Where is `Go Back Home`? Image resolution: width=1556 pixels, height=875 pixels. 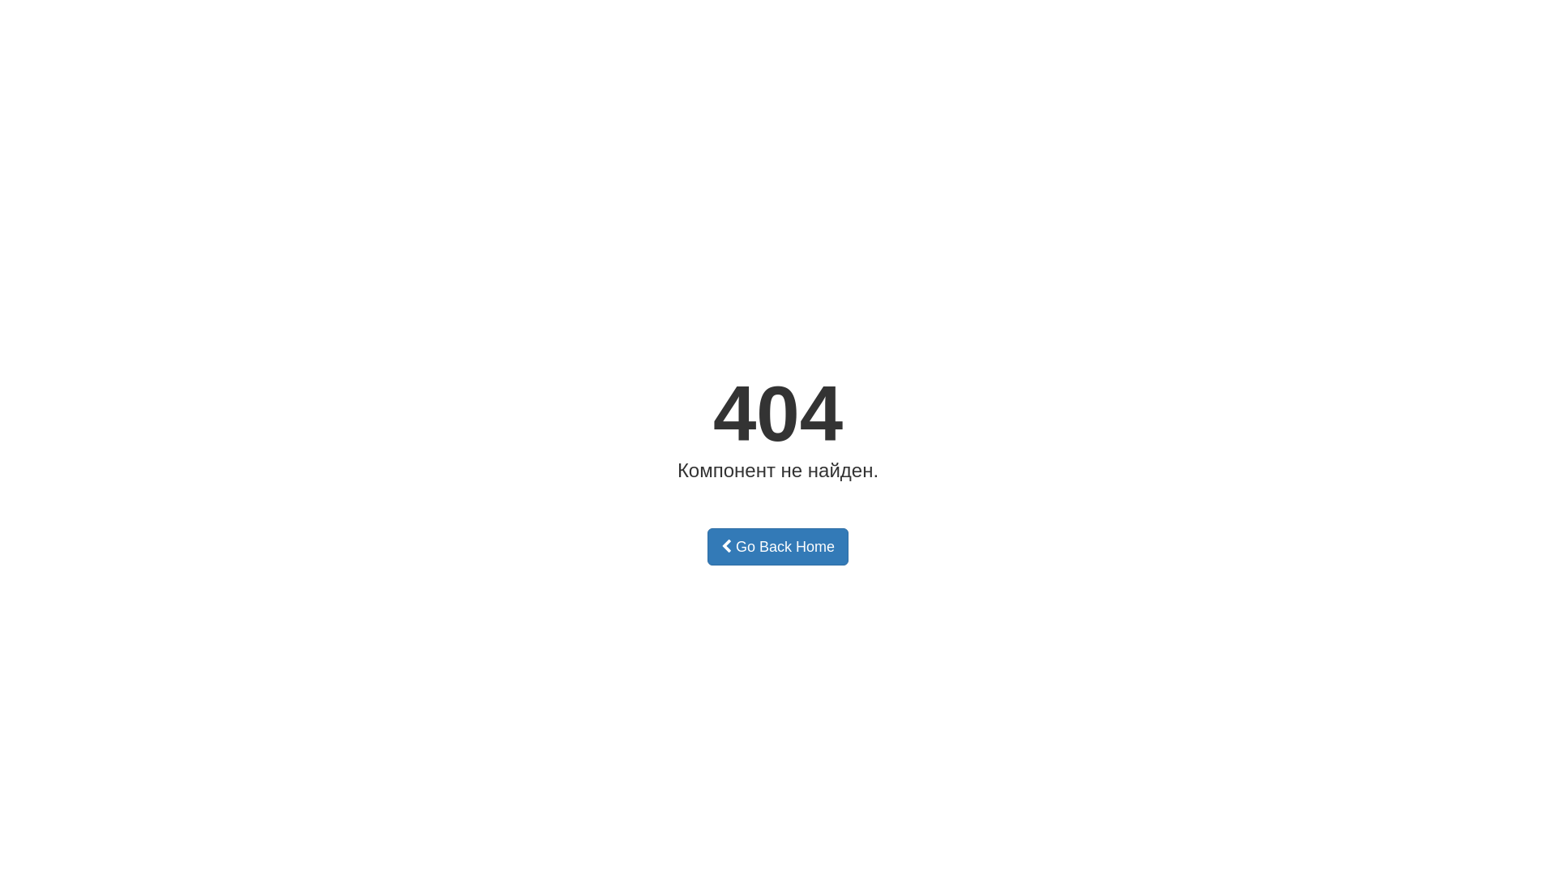 Go Back Home is located at coordinates (778, 547).